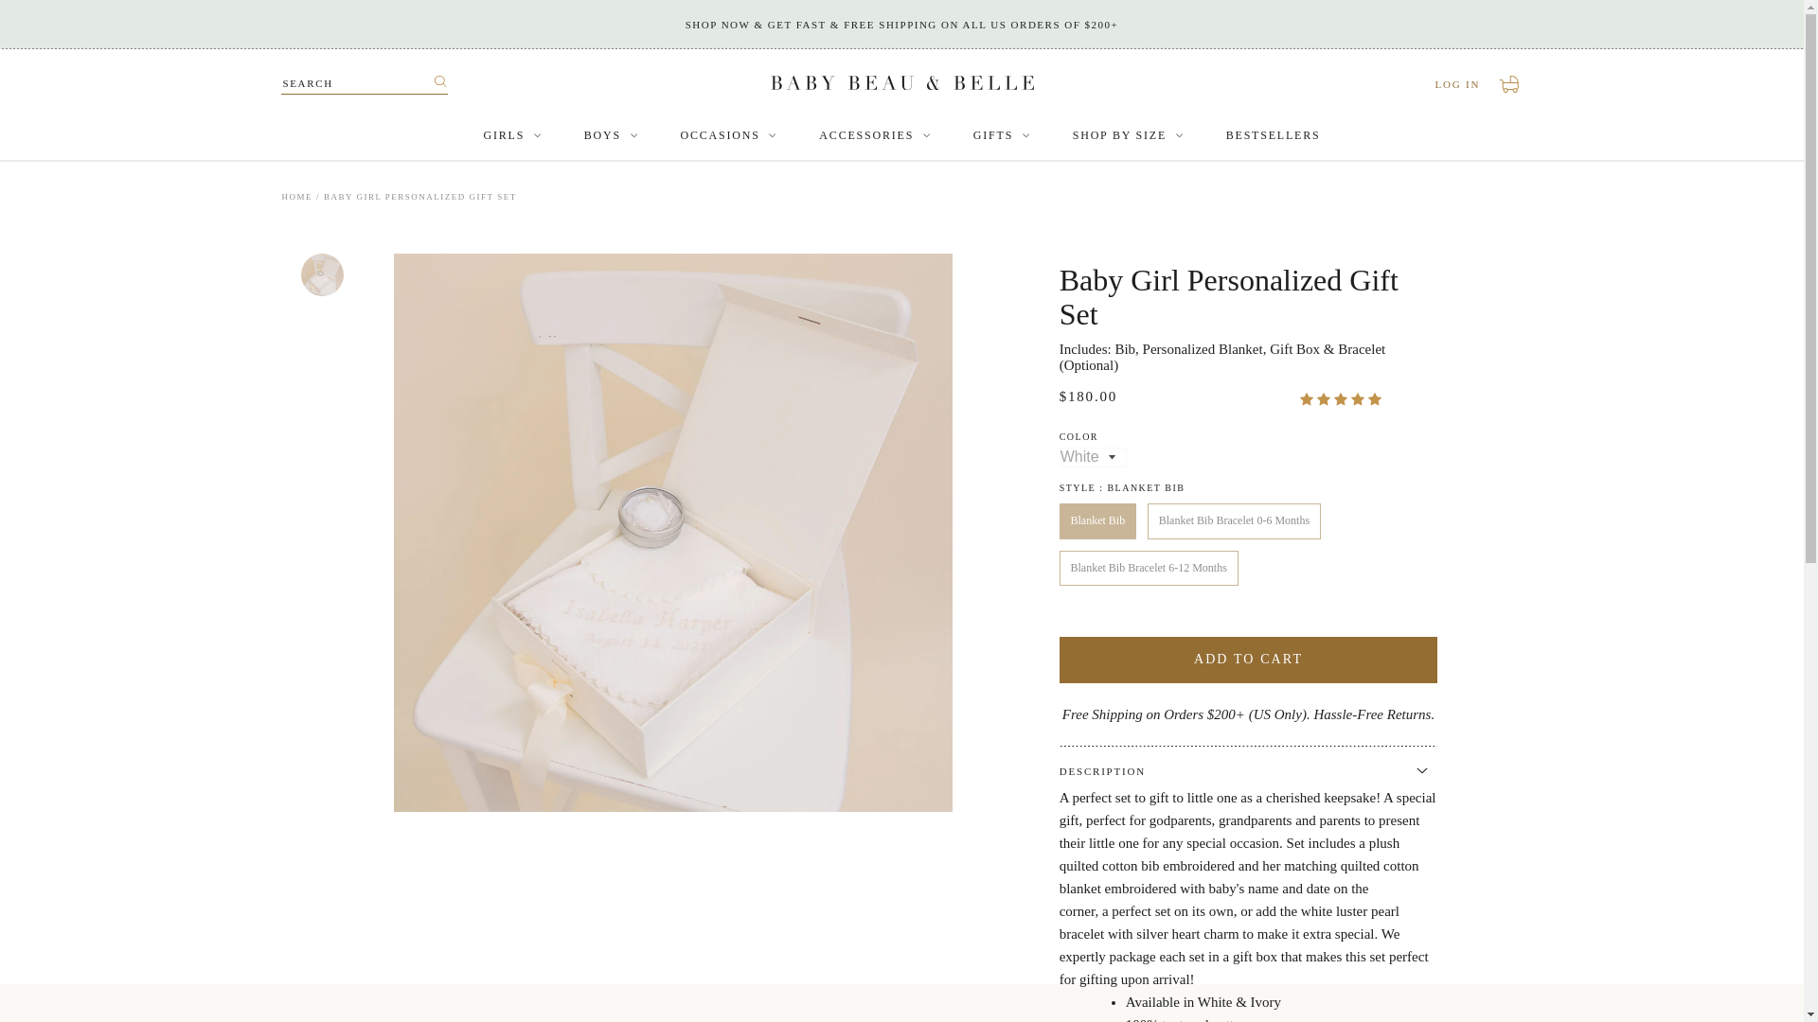 The height and width of the screenshot is (1022, 1818). What do you see at coordinates (610, 136) in the screenshot?
I see `Search` at bounding box center [610, 136].